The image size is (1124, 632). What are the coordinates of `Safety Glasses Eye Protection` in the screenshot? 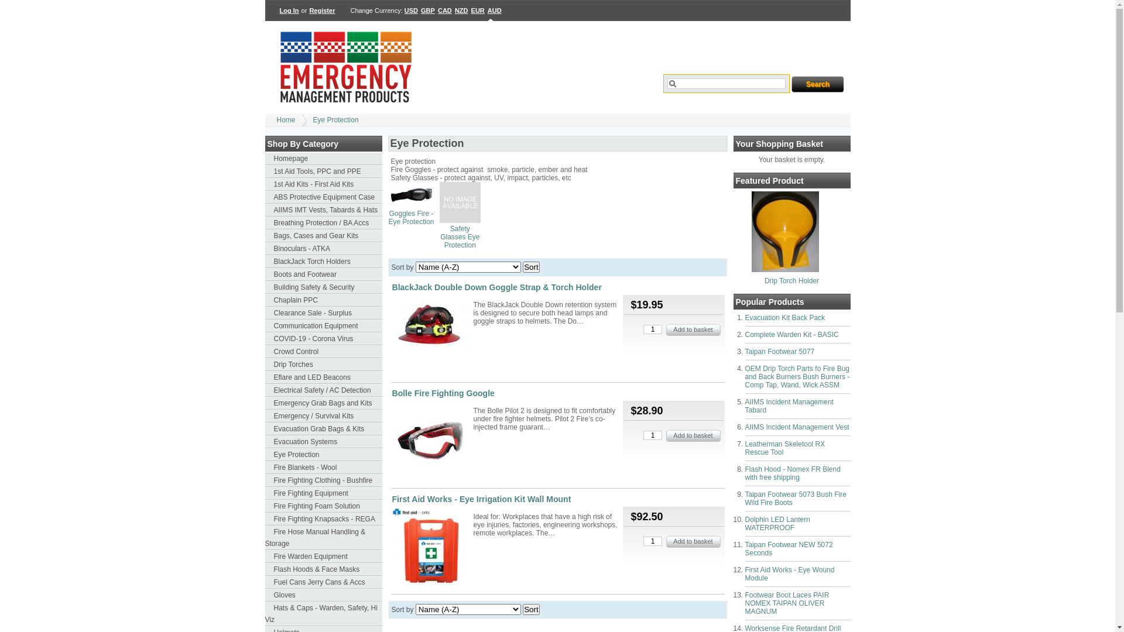 It's located at (460, 237).